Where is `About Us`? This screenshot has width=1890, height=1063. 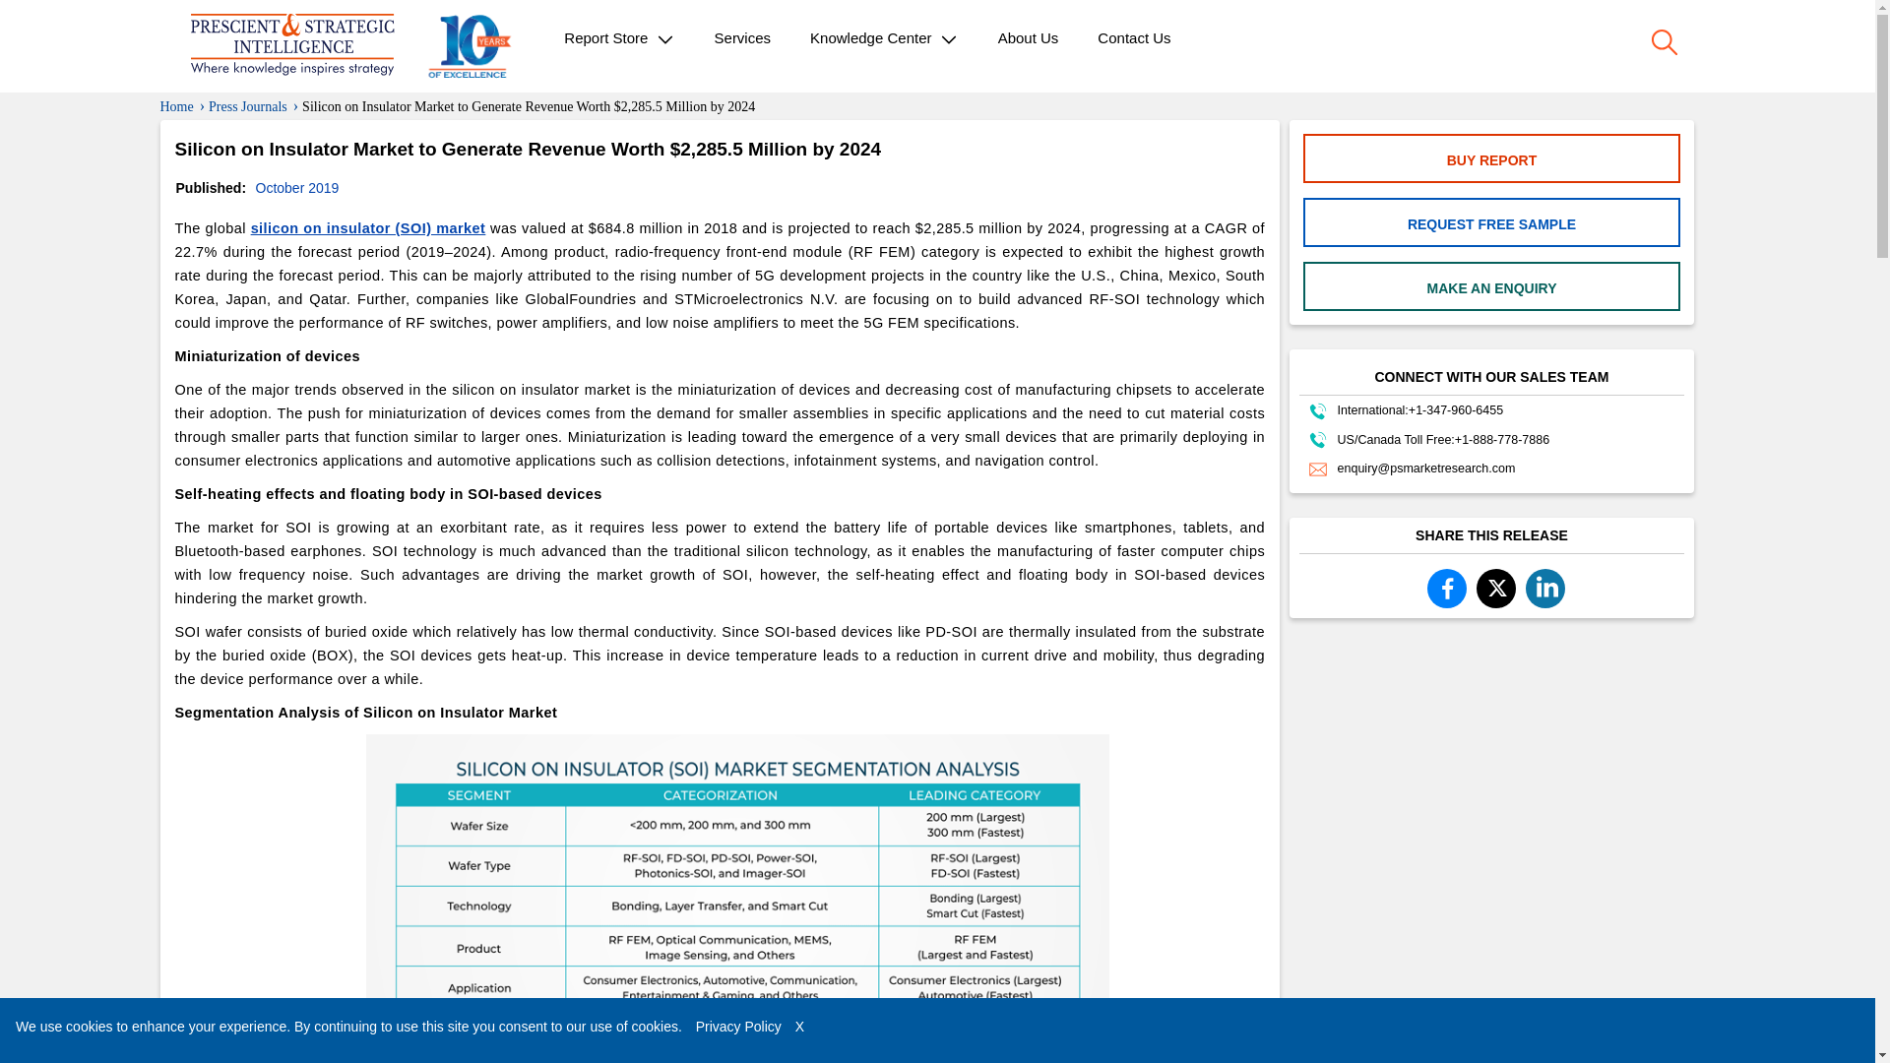
About Us is located at coordinates (1029, 37).